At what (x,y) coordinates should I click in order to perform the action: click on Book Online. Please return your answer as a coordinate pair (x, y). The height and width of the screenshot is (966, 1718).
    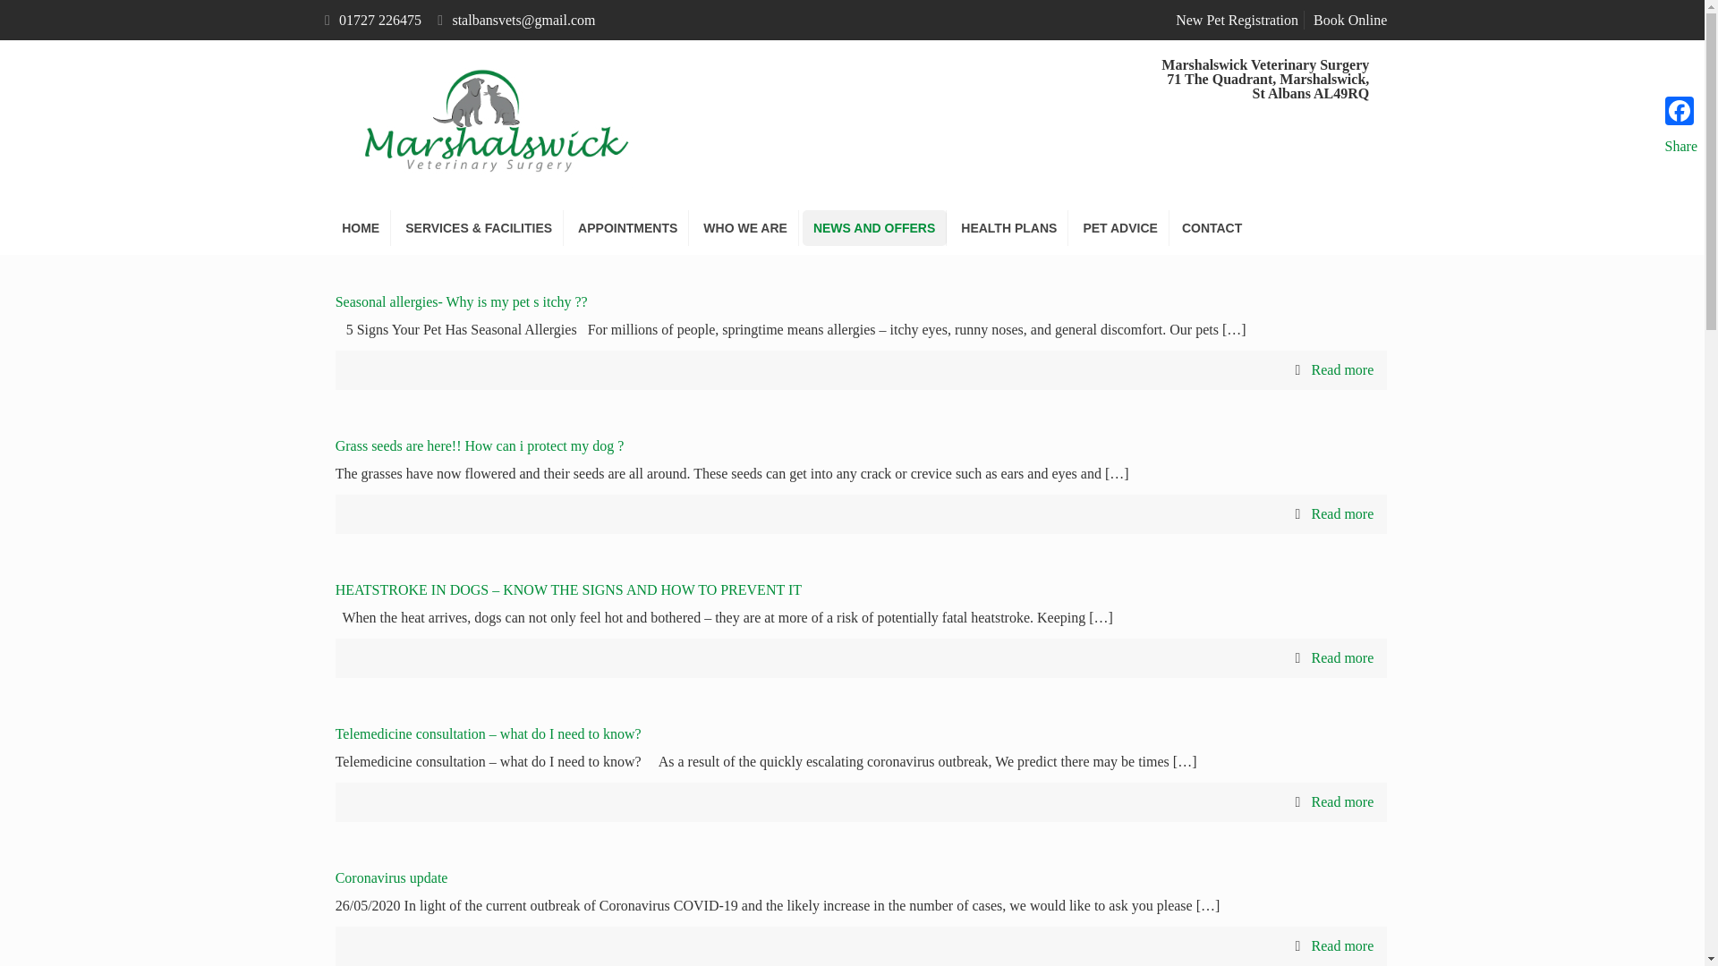
    Looking at the image, I should click on (1349, 20).